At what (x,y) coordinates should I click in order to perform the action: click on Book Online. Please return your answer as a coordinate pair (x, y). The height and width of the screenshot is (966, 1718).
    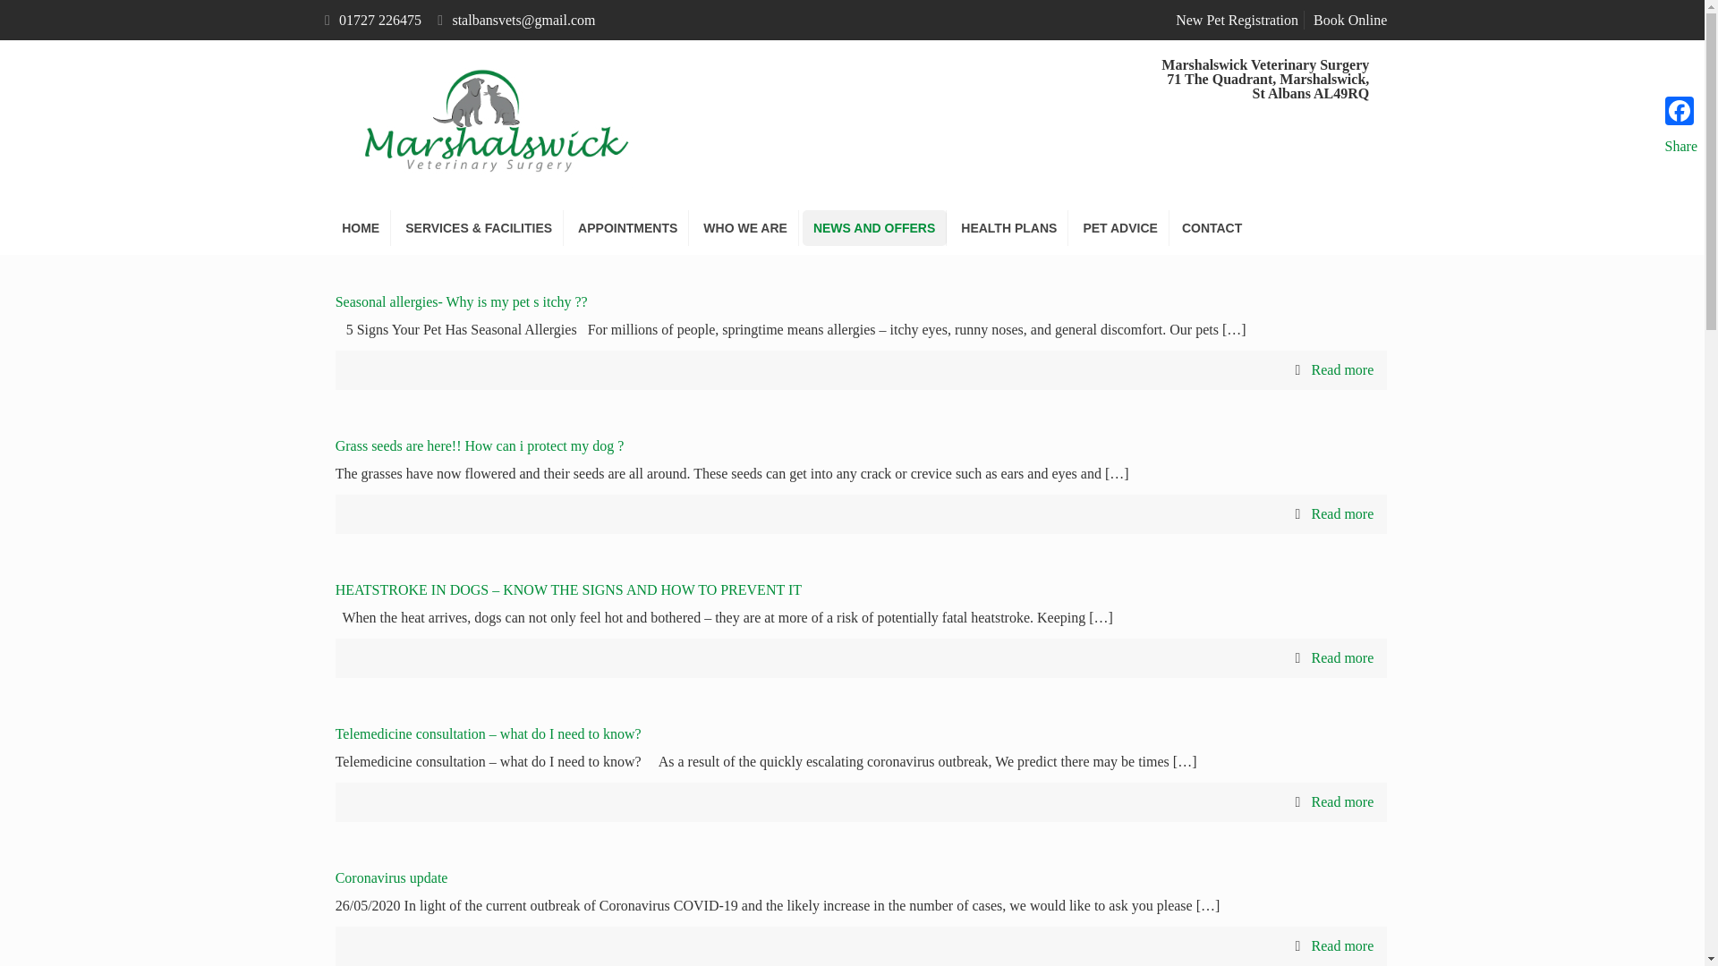
    Looking at the image, I should click on (1349, 20).